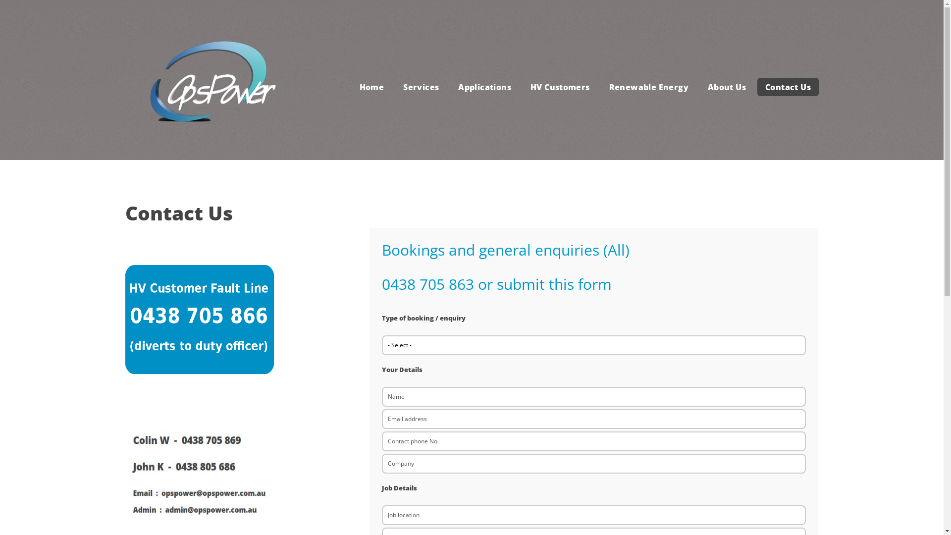  I want to click on Services, so click(421, 87).